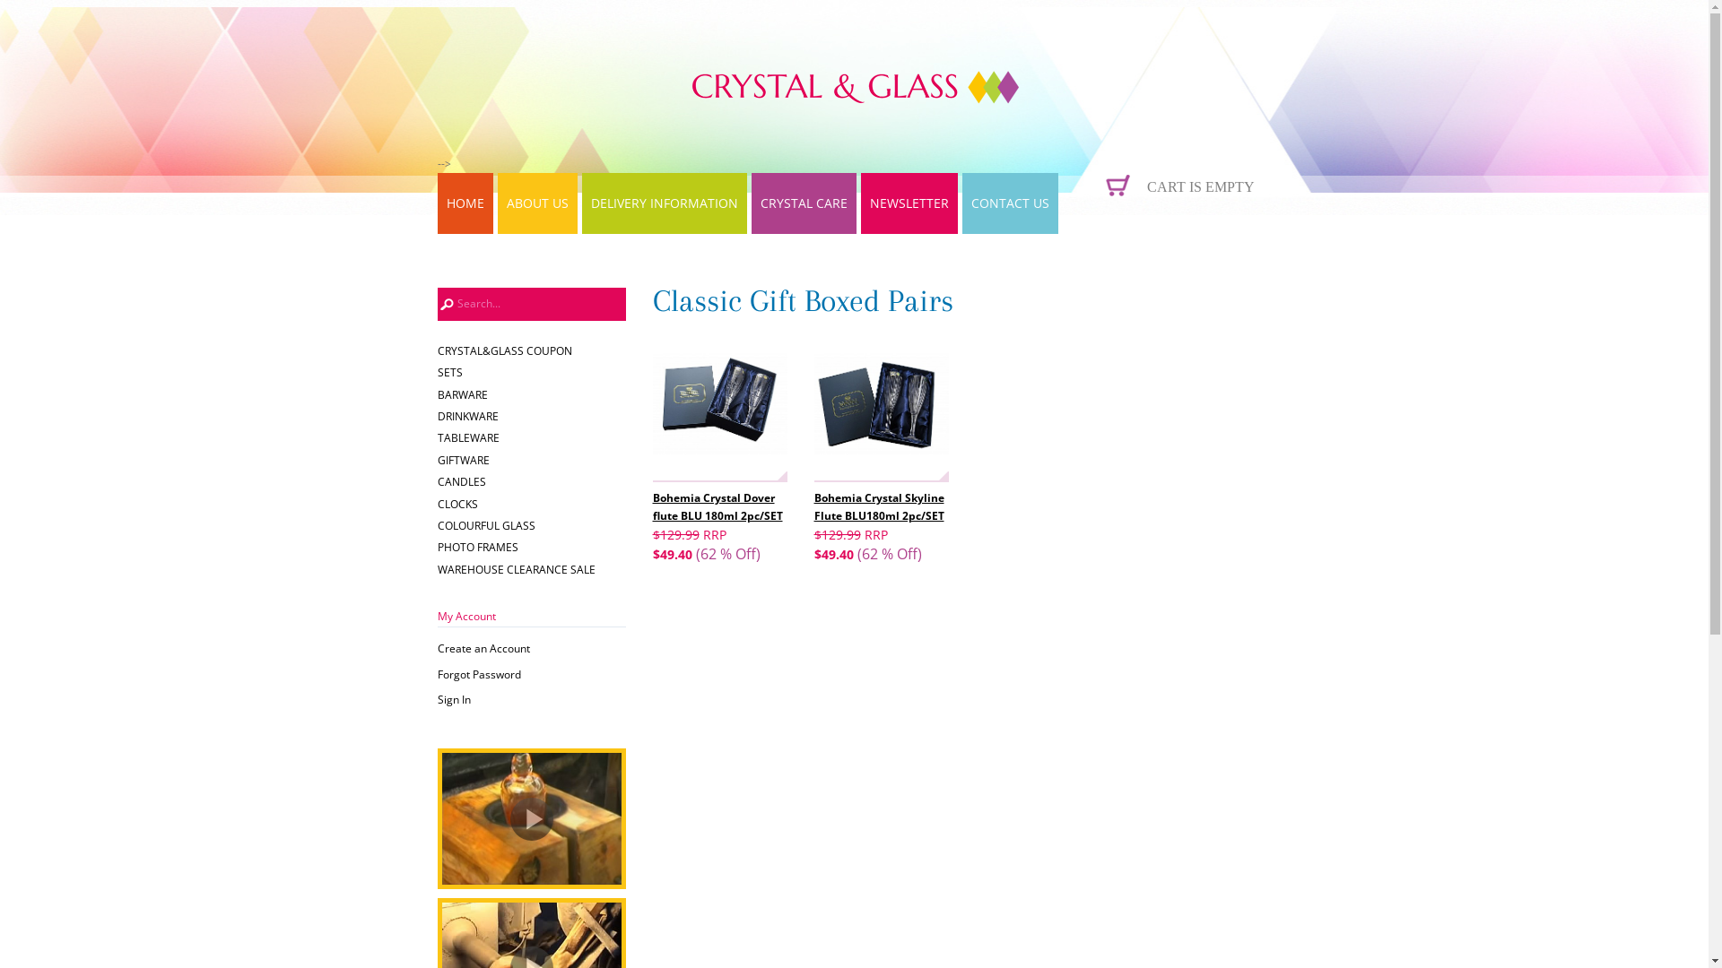 This screenshot has height=968, width=1722. Describe the element at coordinates (532, 480) in the screenshot. I see `CANDLES` at that location.